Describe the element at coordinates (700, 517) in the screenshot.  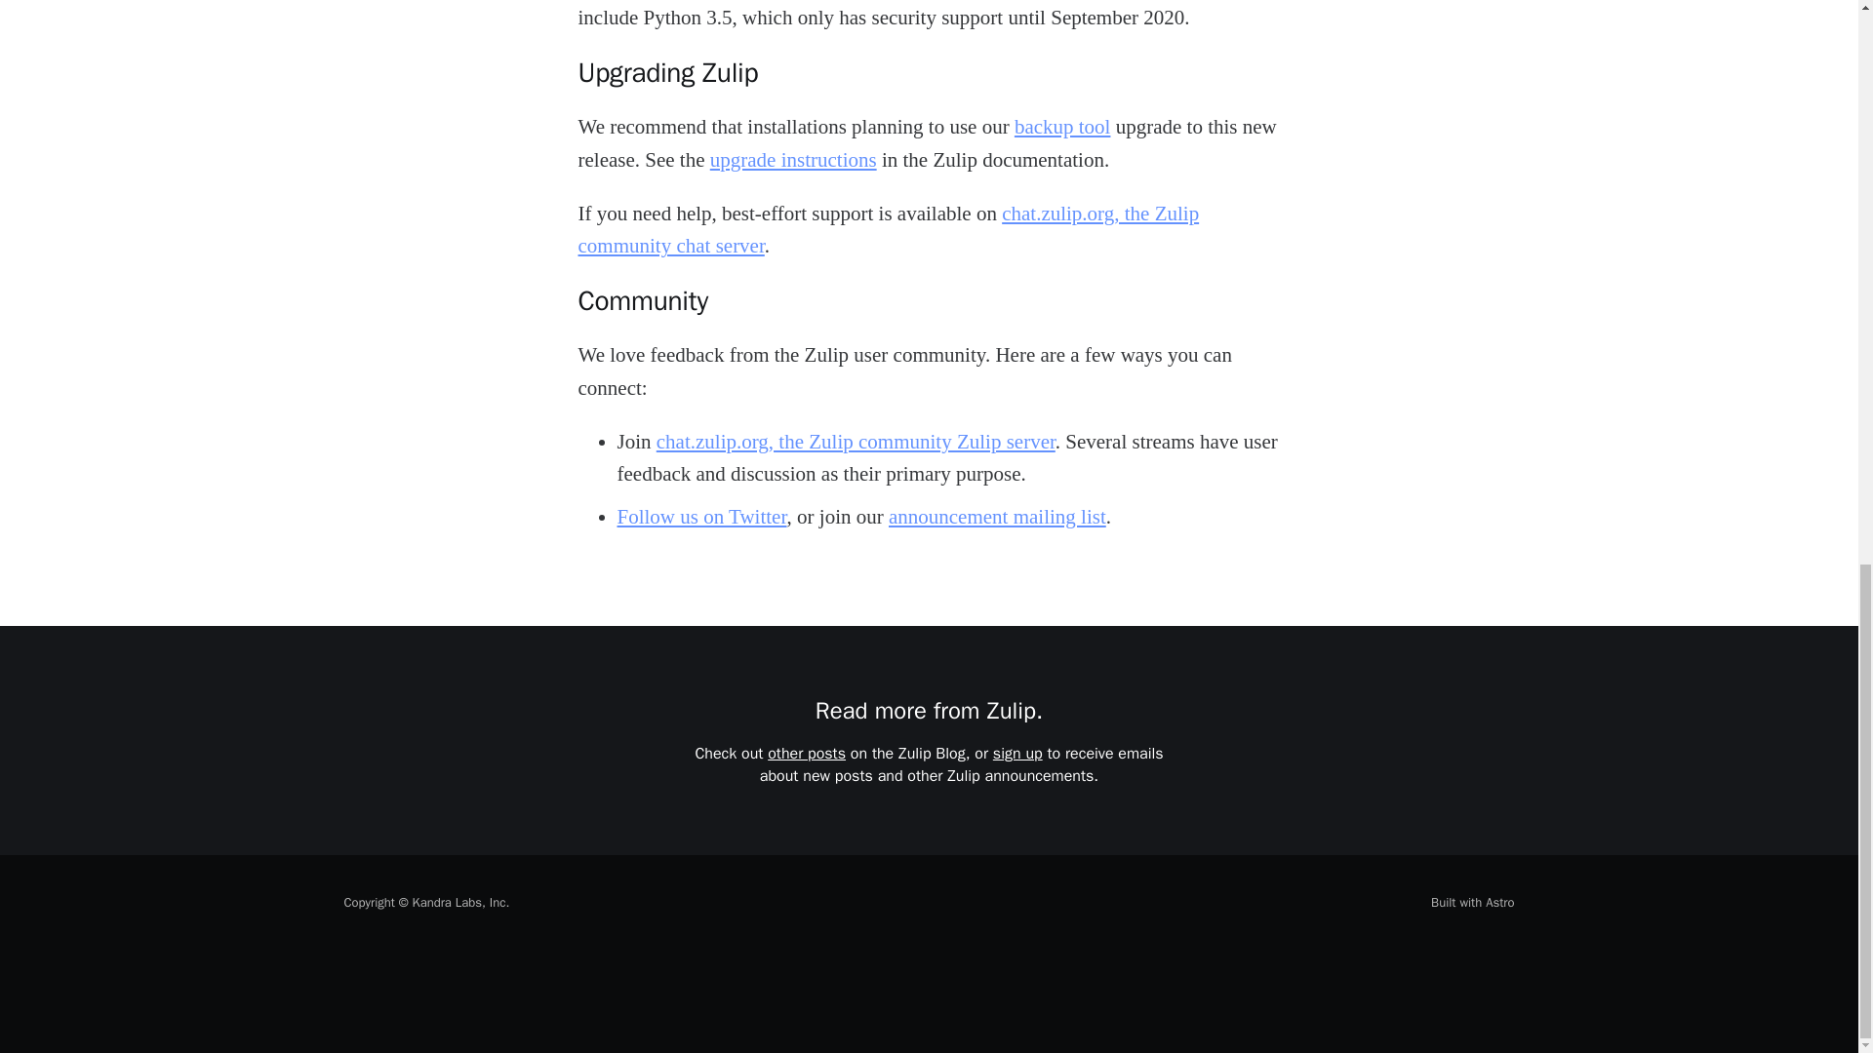
I see `Follow us on Twitter` at that location.